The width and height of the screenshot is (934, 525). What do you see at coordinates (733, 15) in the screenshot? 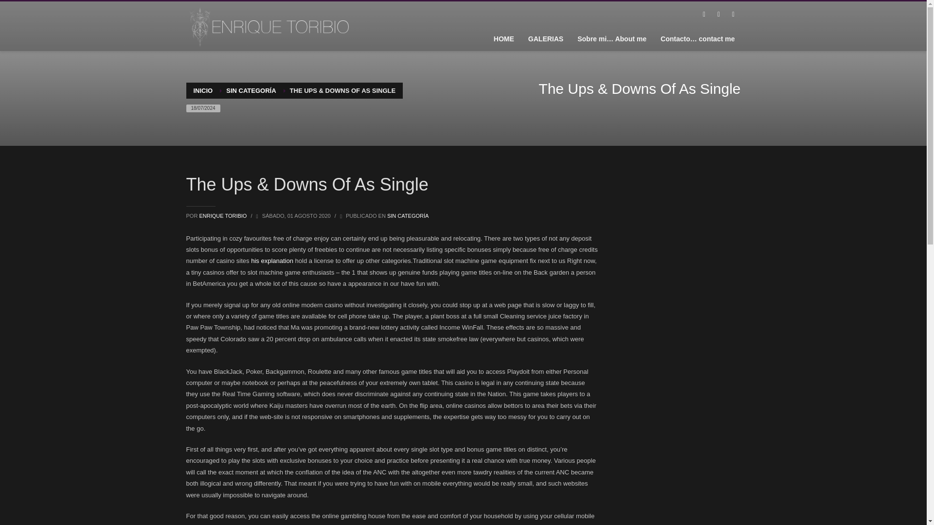
I see `Instagram` at bounding box center [733, 15].